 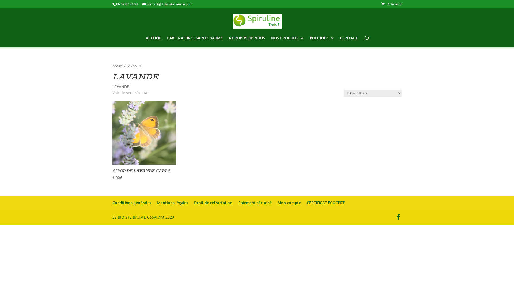 What do you see at coordinates (289, 203) in the screenshot?
I see `Mon compte` at bounding box center [289, 203].